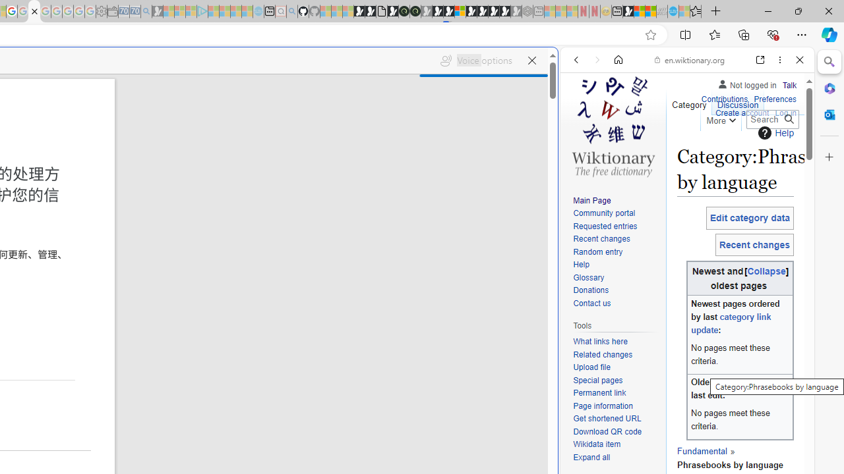  Describe the element at coordinates (746, 83) in the screenshot. I see `Not logged in` at that location.